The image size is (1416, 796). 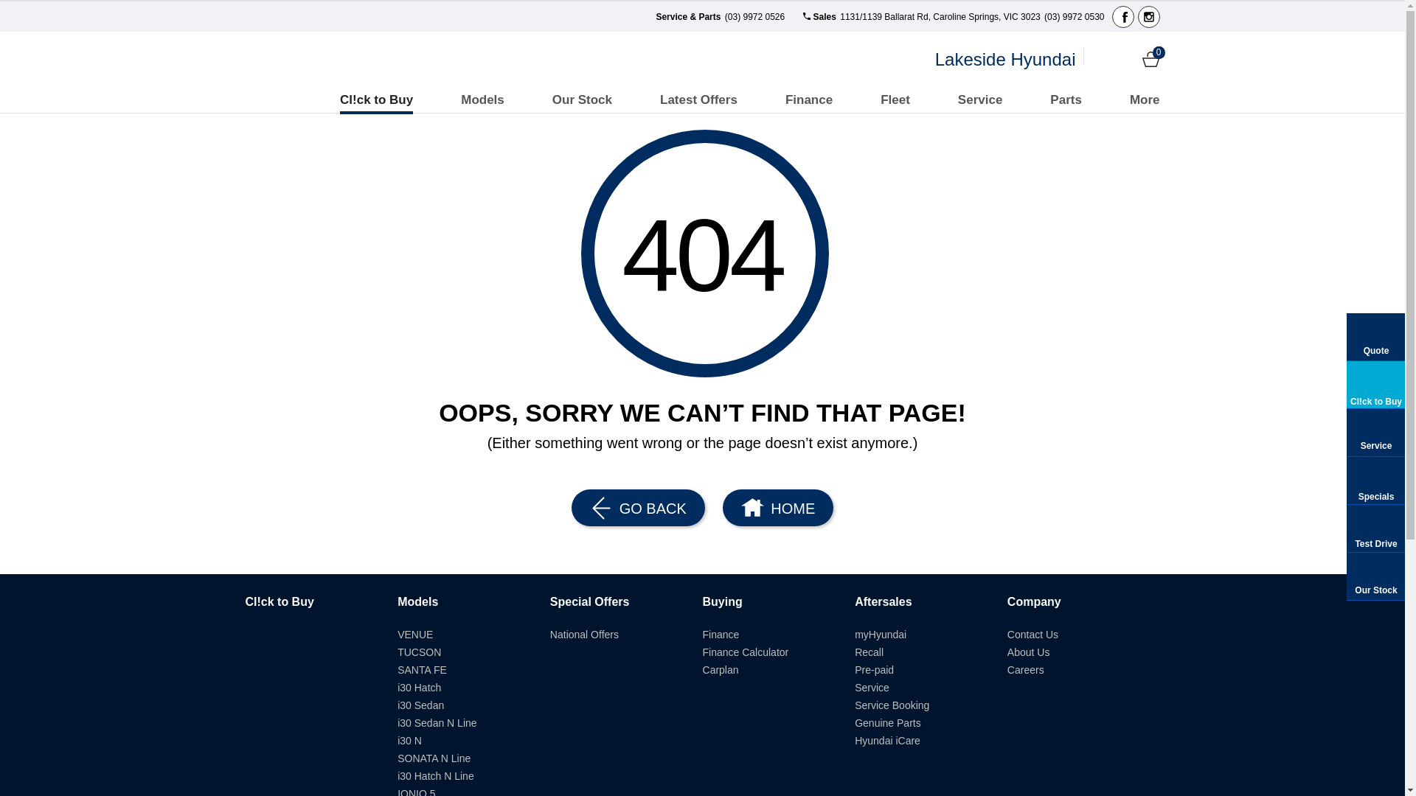 What do you see at coordinates (590, 601) in the screenshot?
I see `Special Offers` at bounding box center [590, 601].